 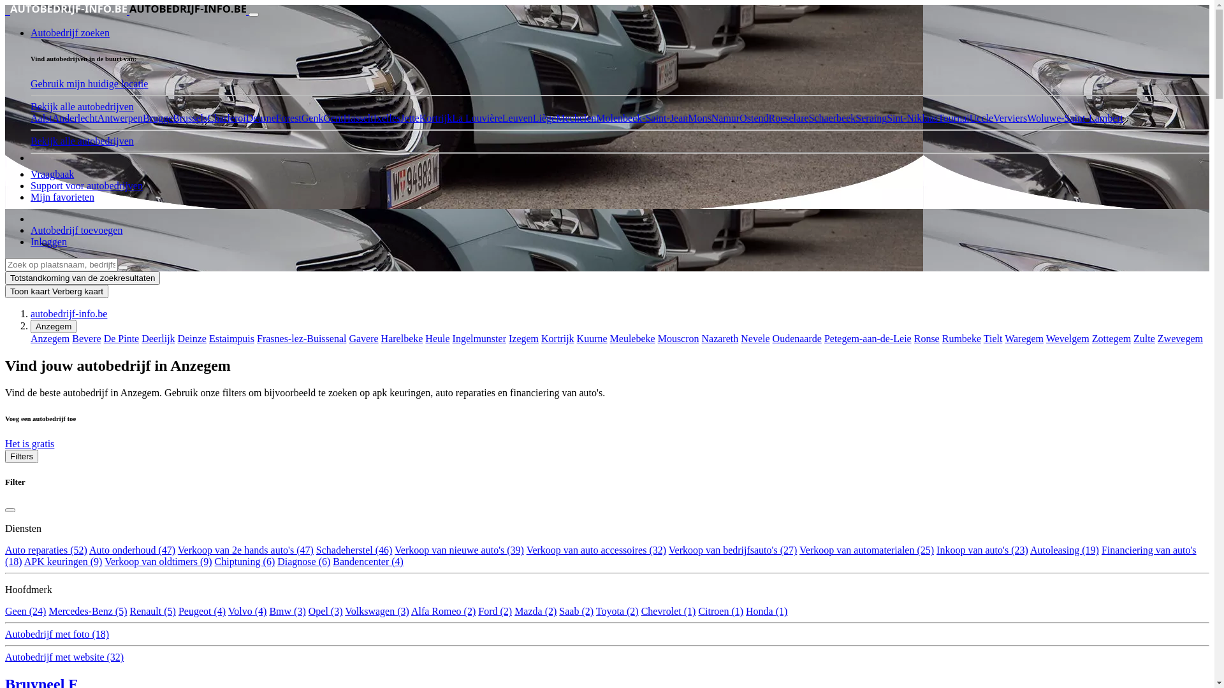 What do you see at coordinates (720, 612) in the screenshot?
I see `Citroen (1)` at bounding box center [720, 612].